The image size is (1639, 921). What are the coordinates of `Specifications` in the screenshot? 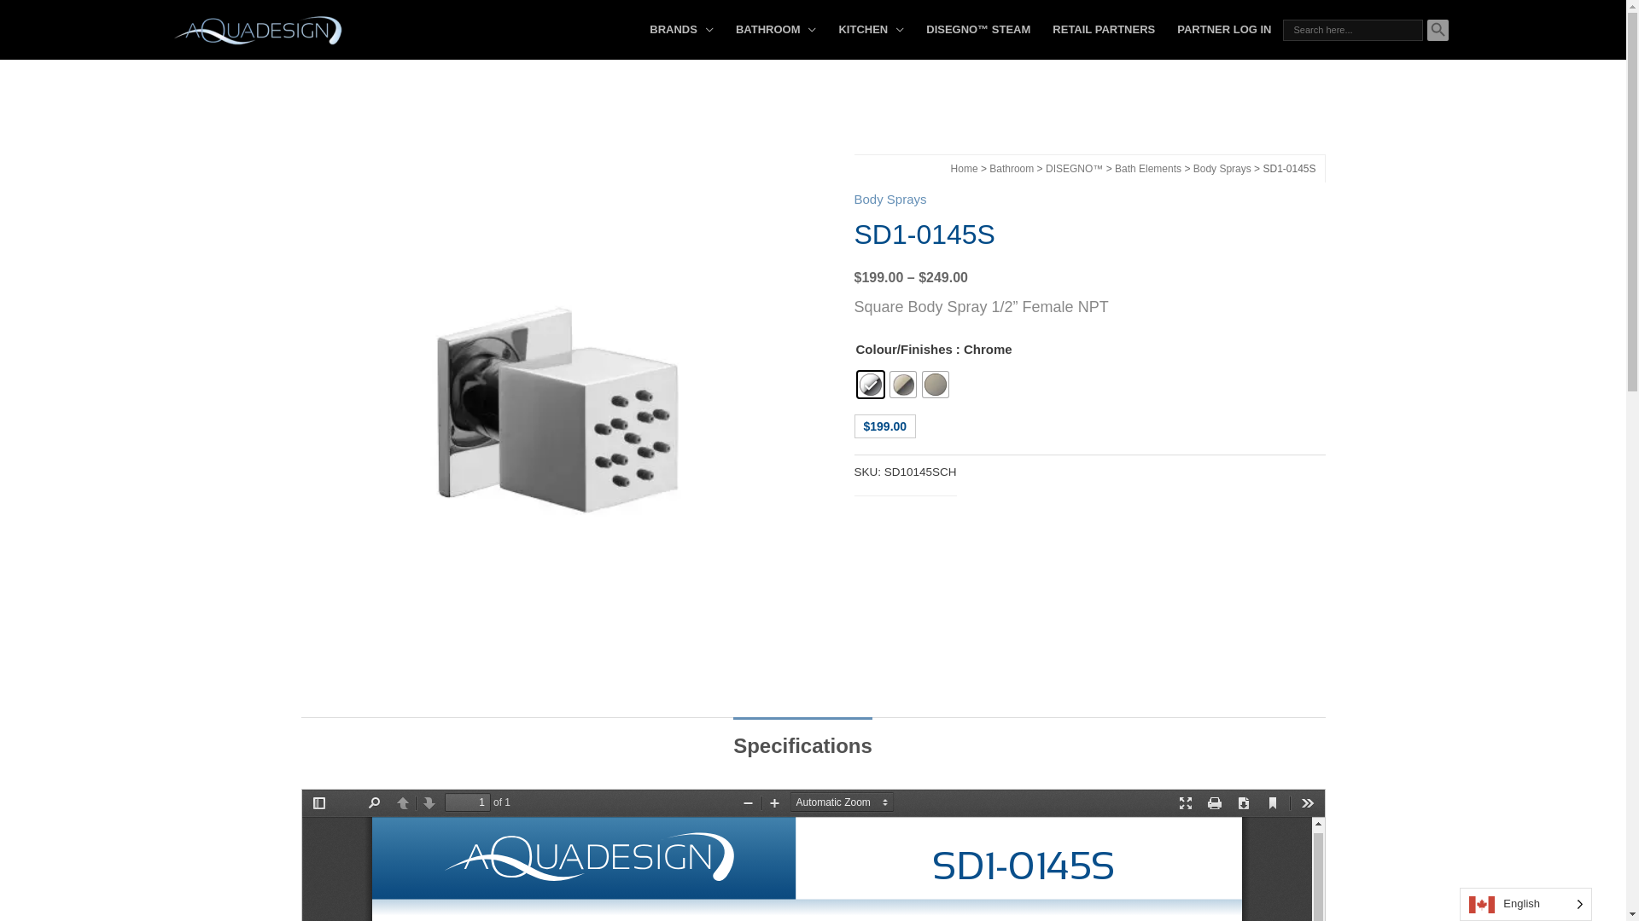 It's located at (802, 747).